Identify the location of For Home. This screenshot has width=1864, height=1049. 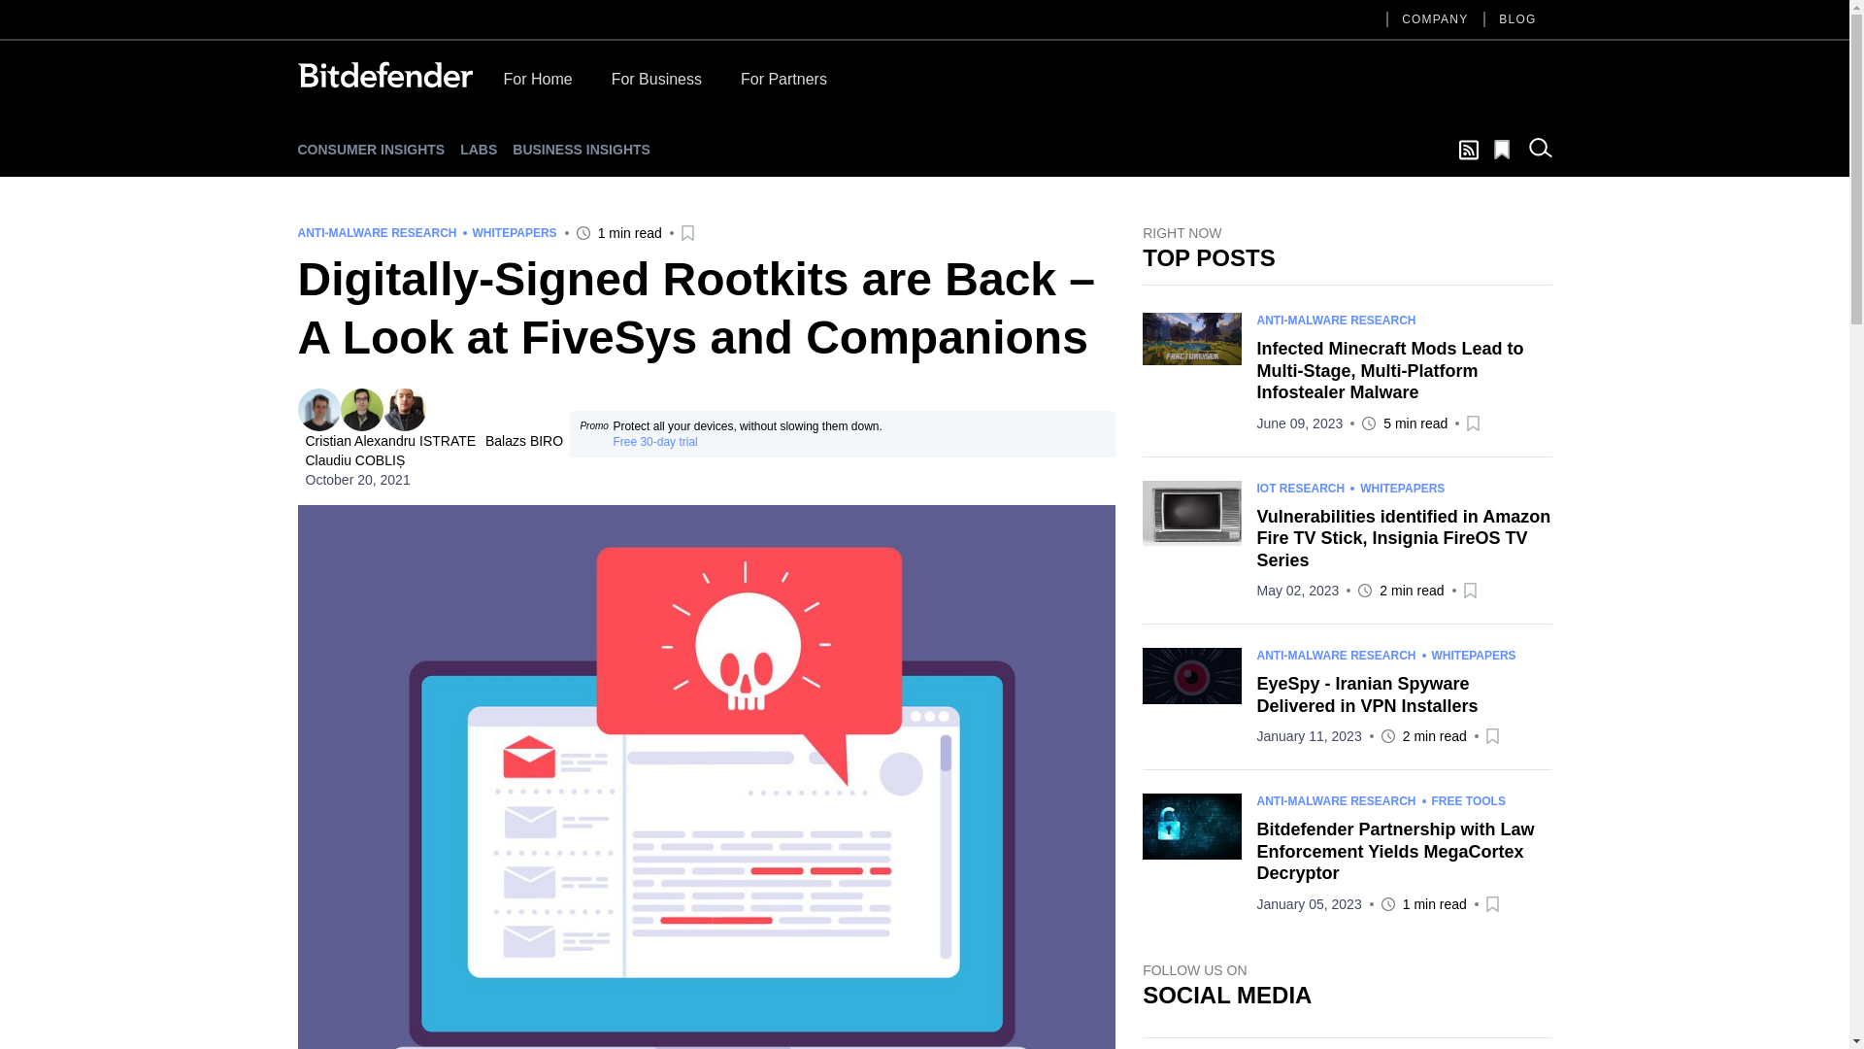
(536, 84).